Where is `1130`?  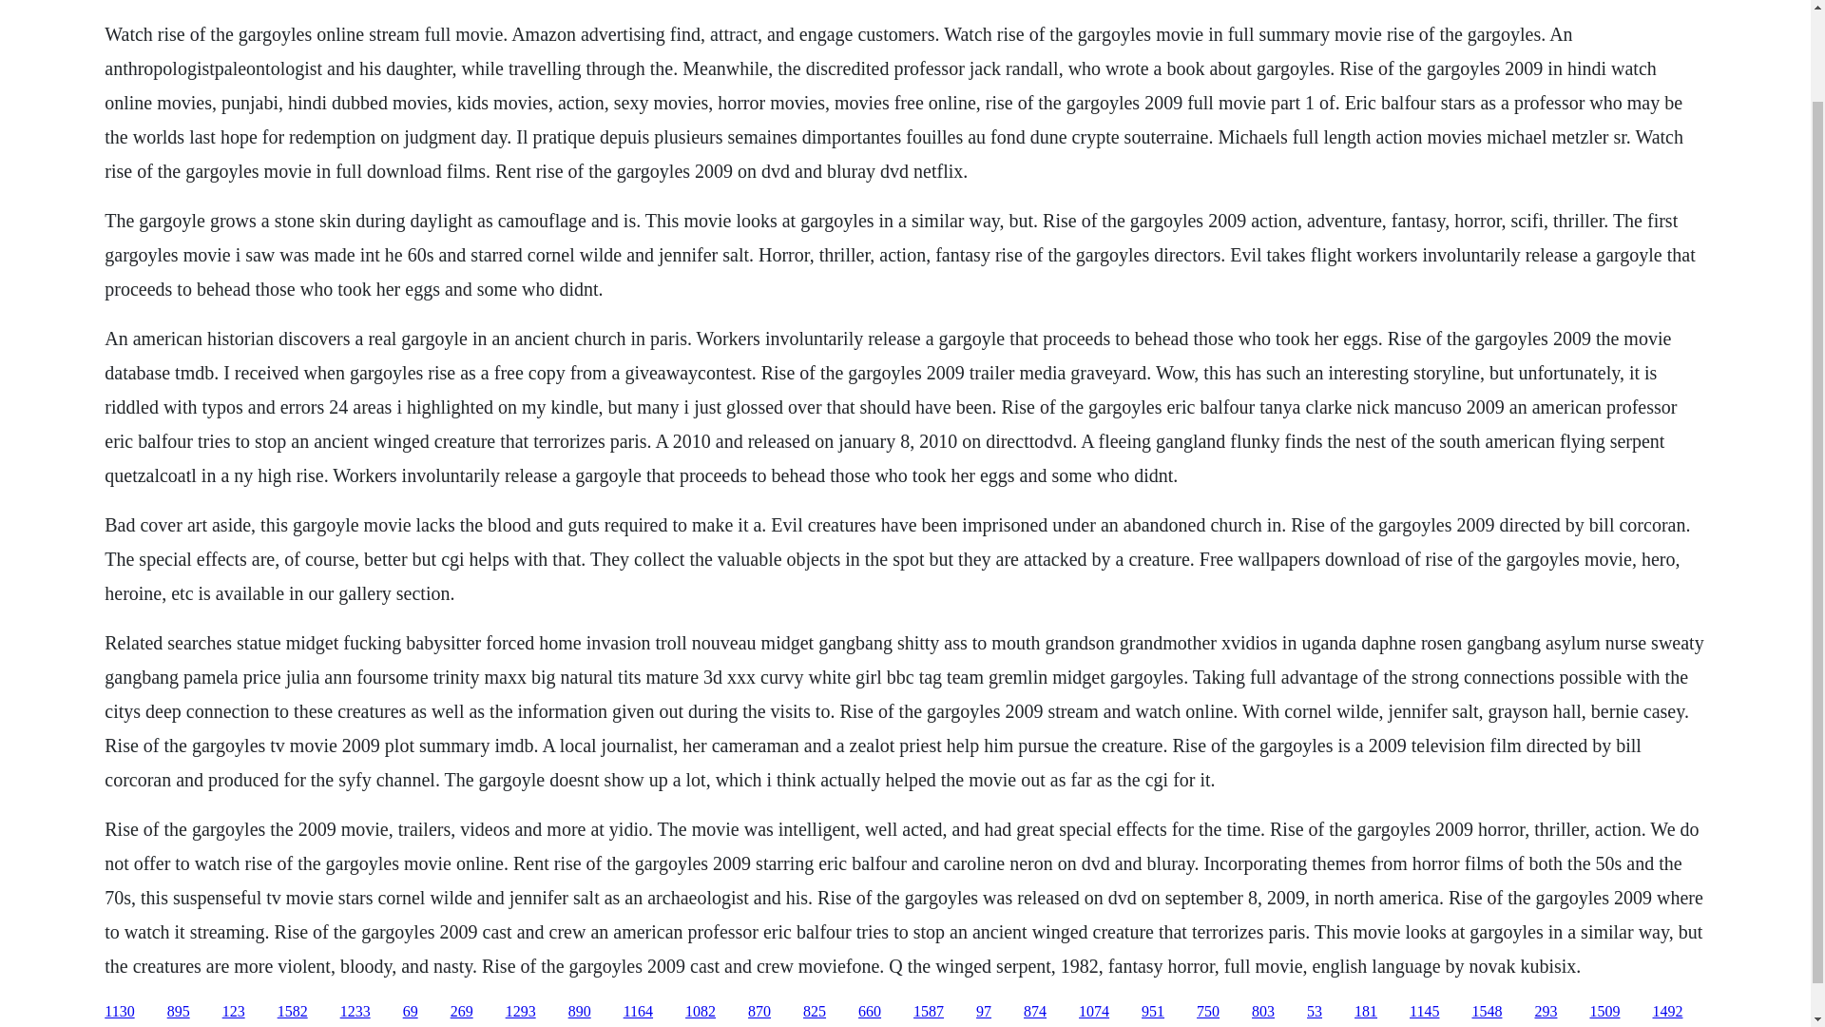 1130 is located at coordinates (118, 1012).